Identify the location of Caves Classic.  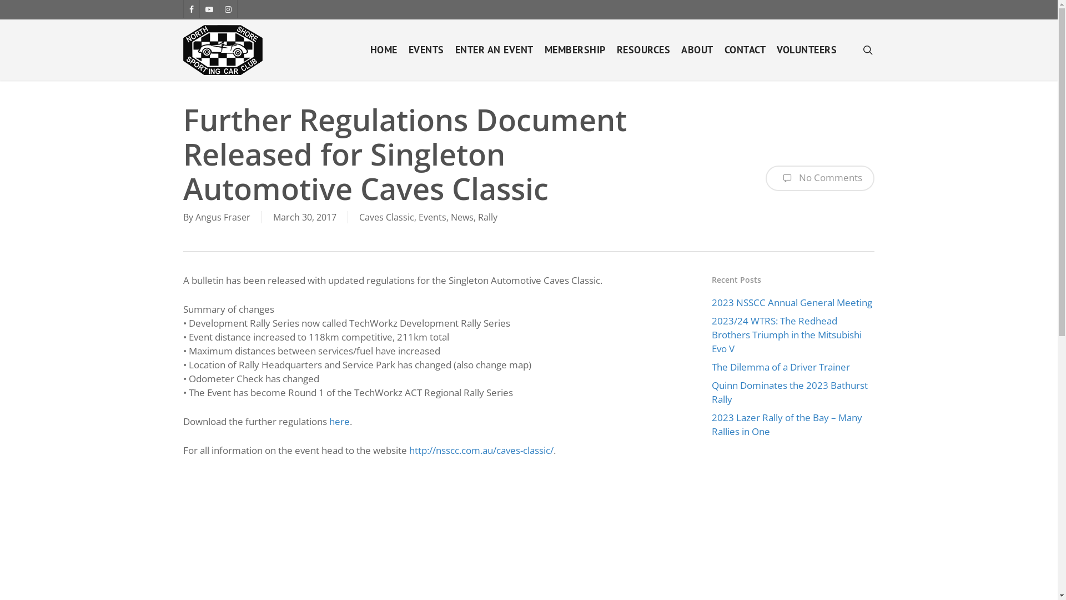
(386, 217).